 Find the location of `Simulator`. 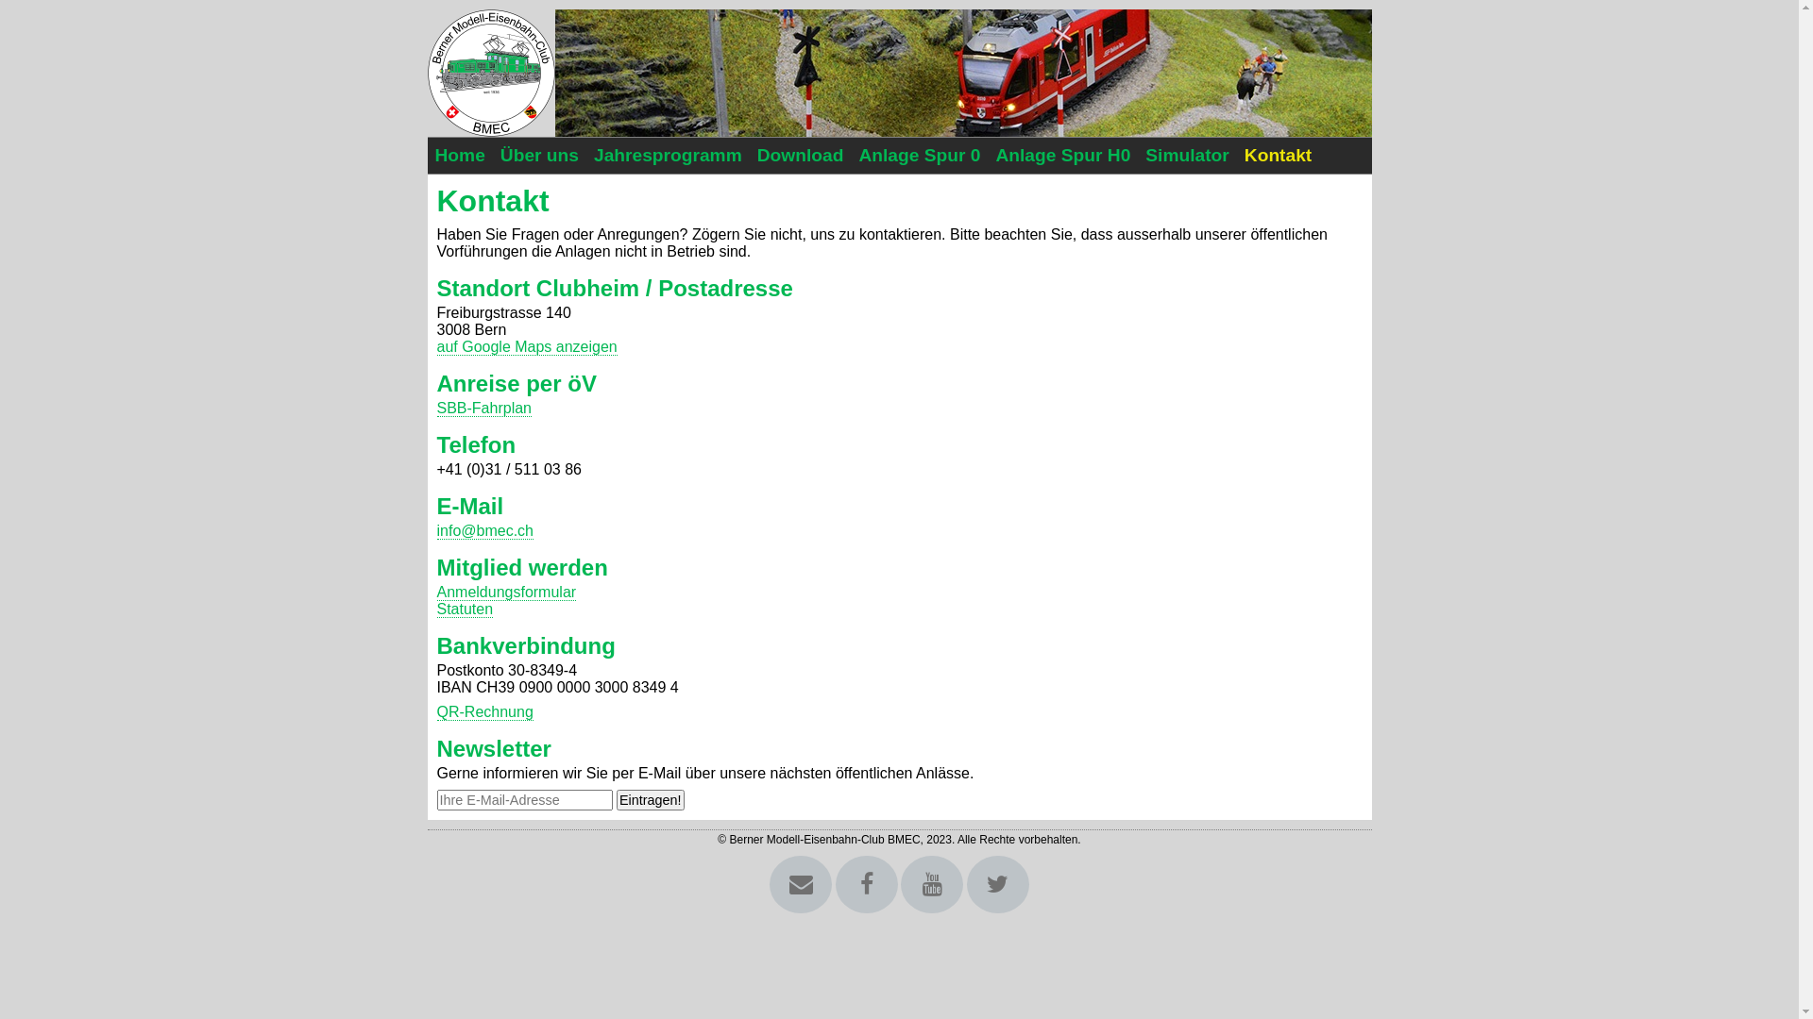

Simulator is located at coordinates (1188, 155).